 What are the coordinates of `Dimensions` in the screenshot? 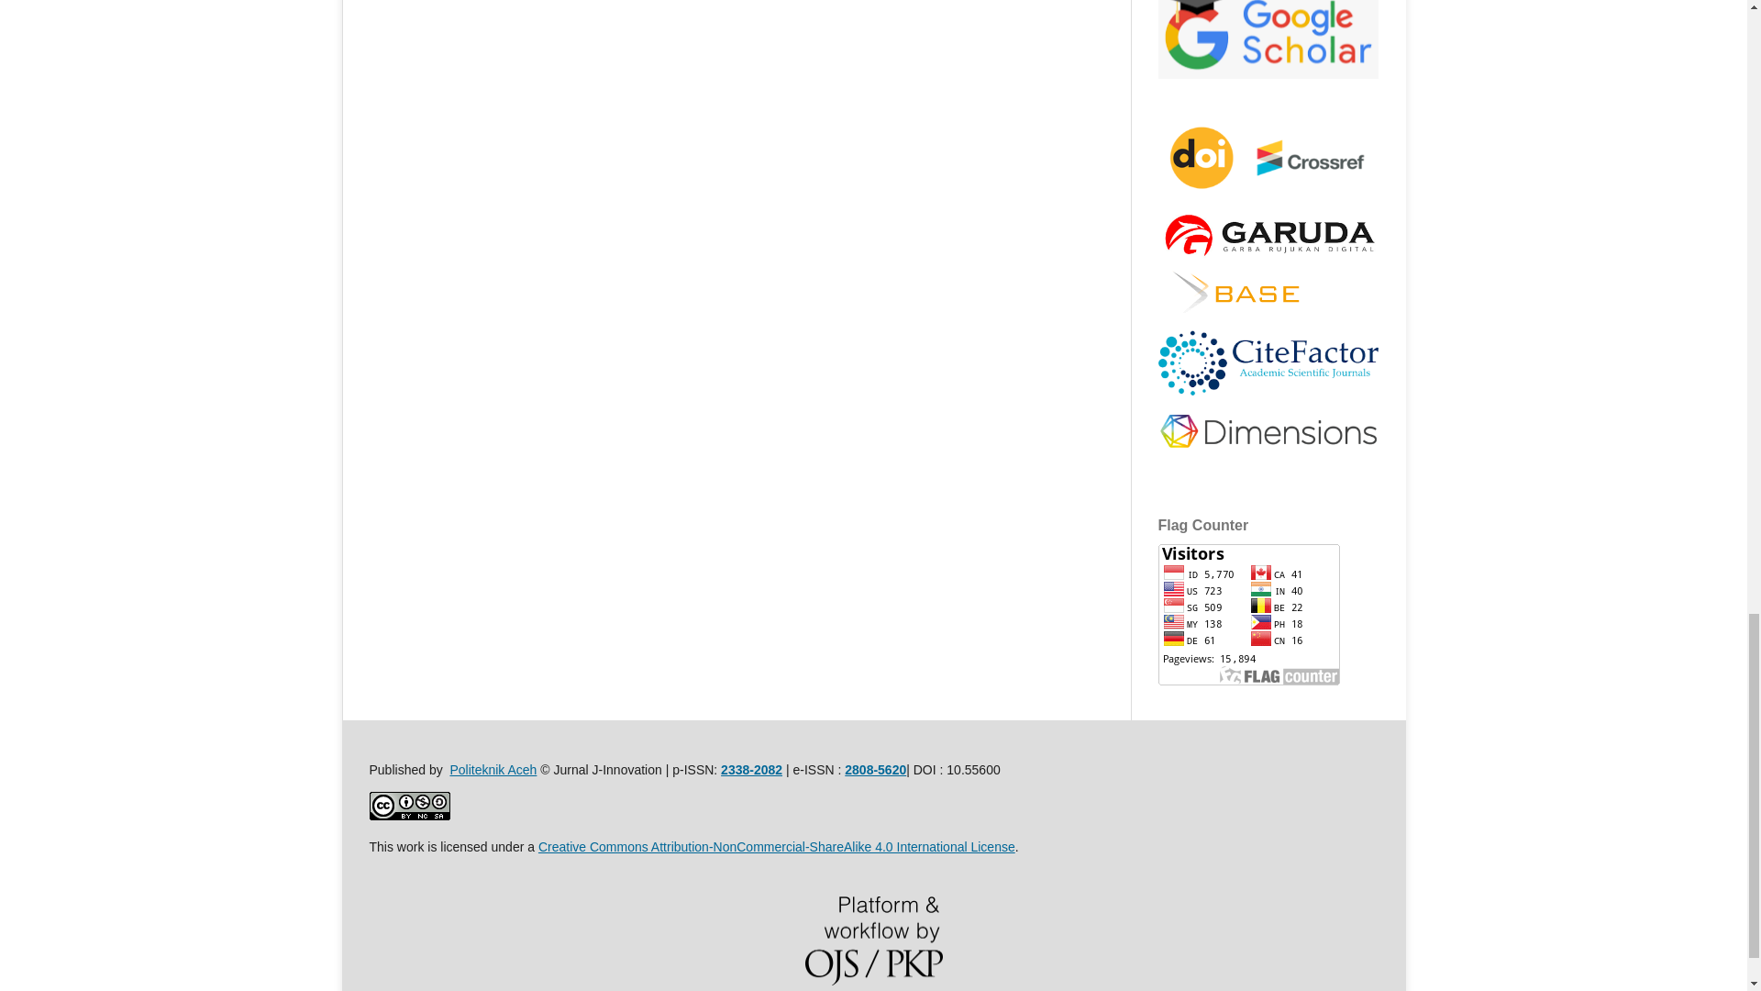 It's located at (1267, 449).